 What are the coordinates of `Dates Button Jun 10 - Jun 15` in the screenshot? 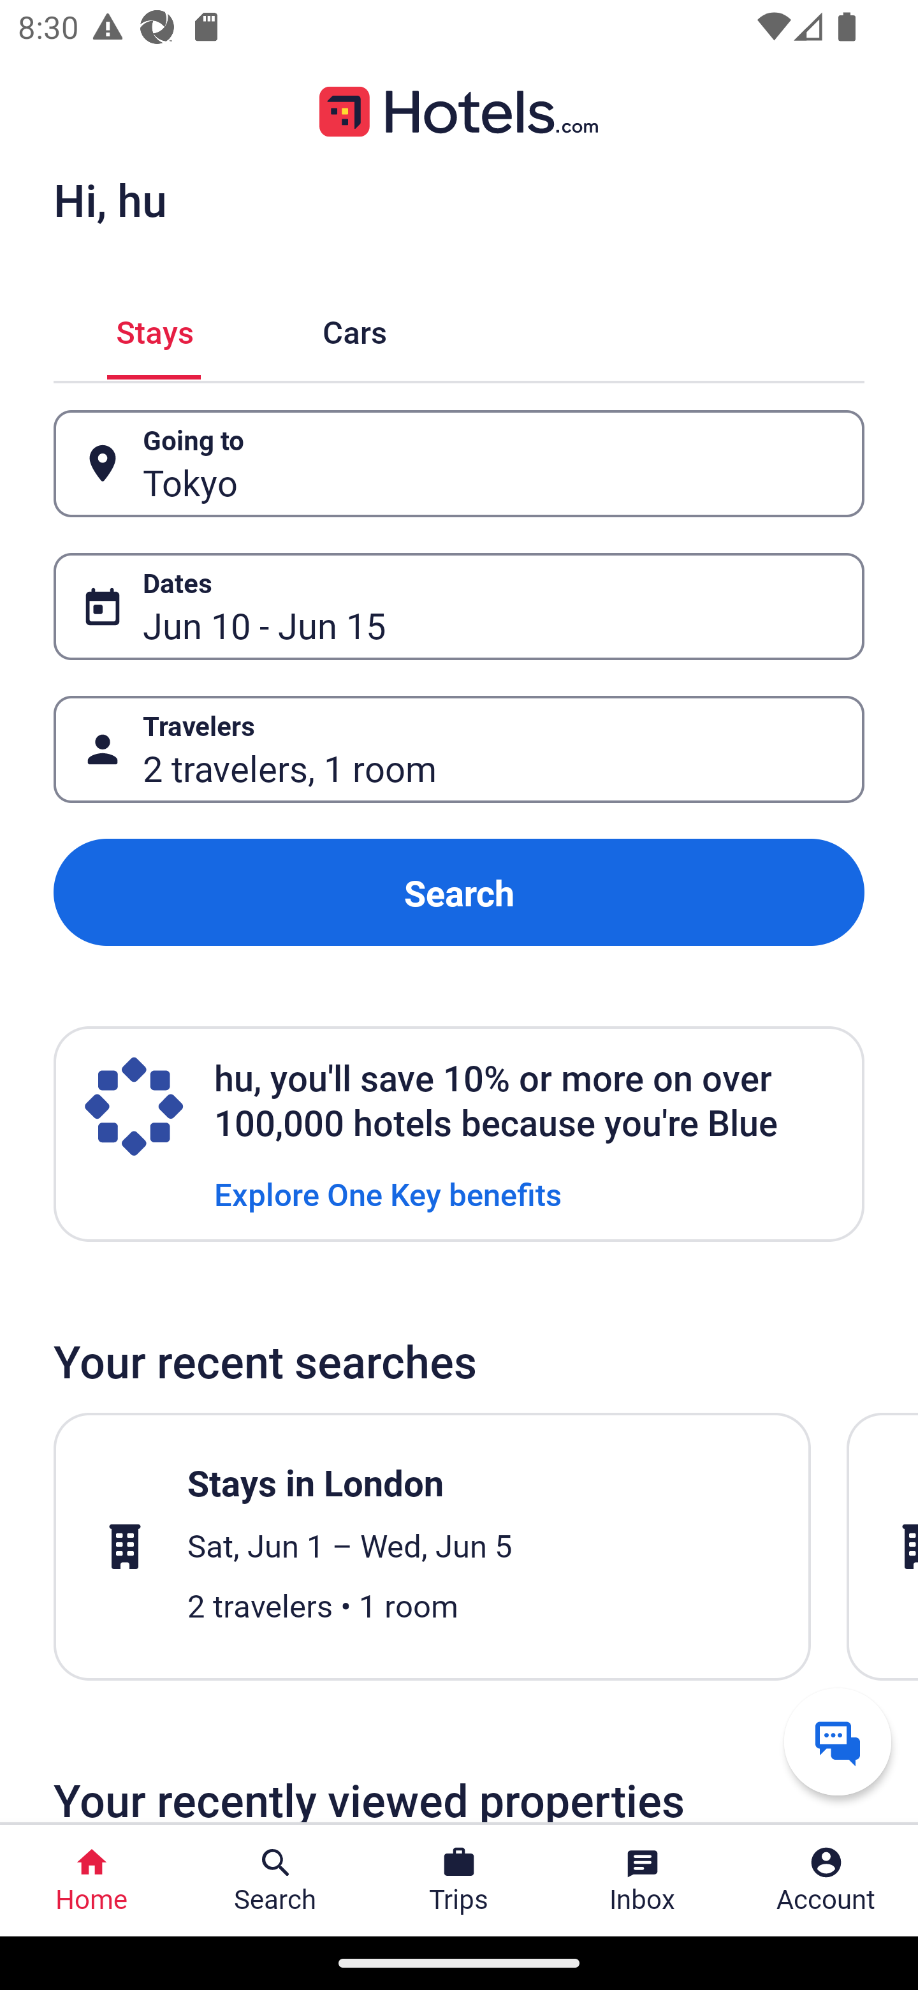 It's located at (459, 607).